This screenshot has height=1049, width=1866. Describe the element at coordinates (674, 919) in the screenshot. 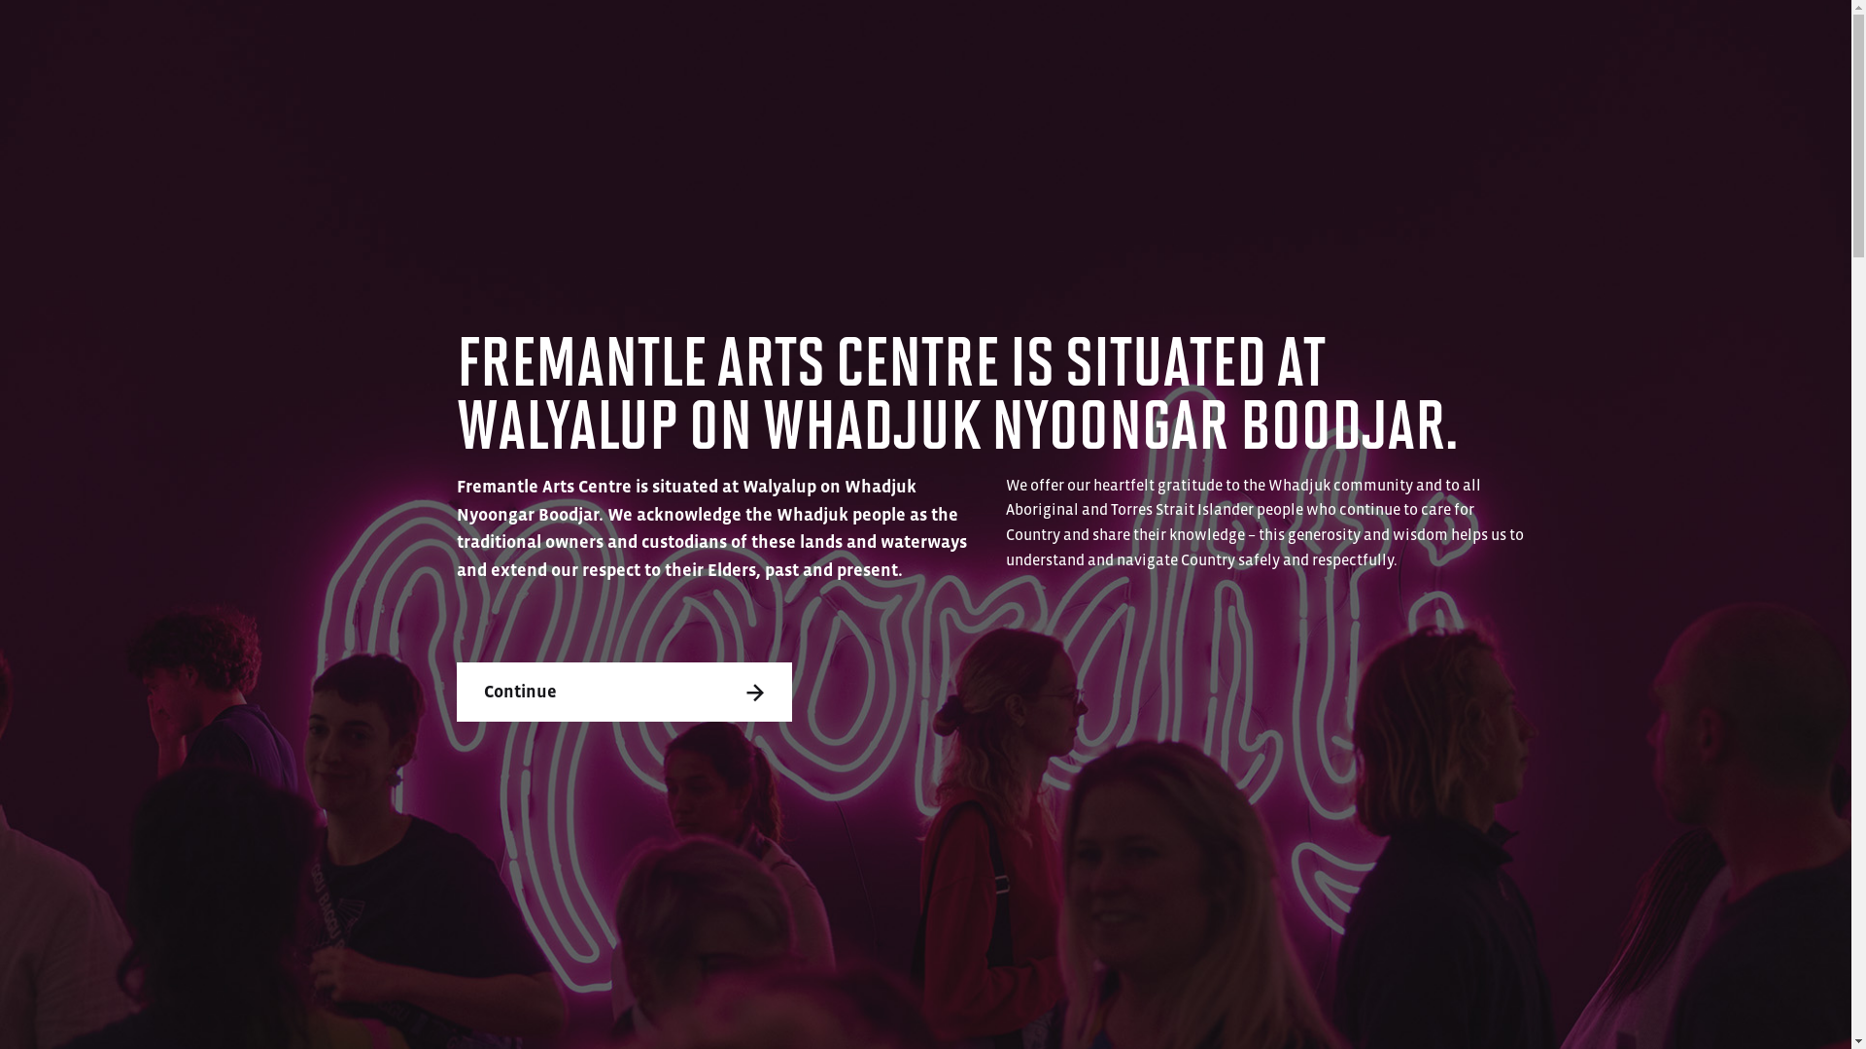

I see `Add to Calendar` at that location.